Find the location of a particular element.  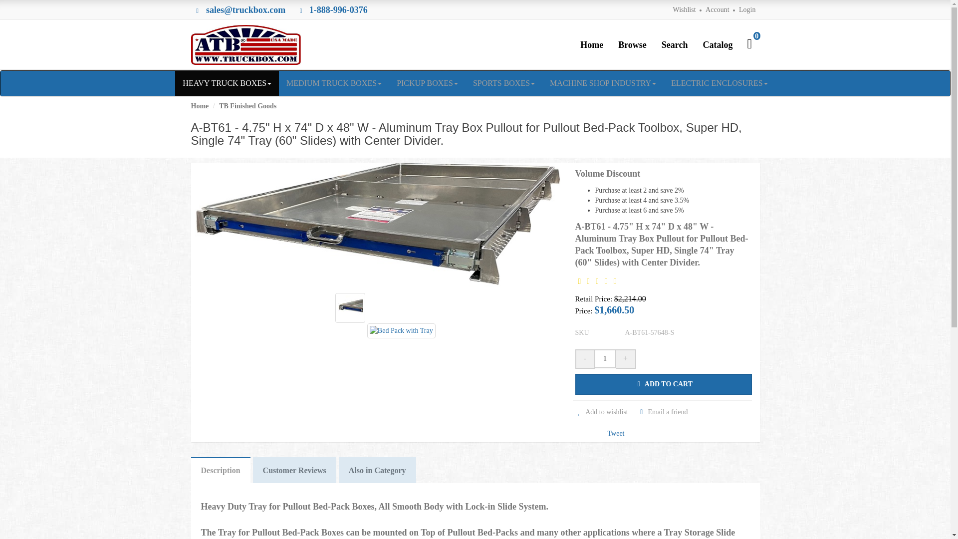

Login is located at coordinates (747, 9).